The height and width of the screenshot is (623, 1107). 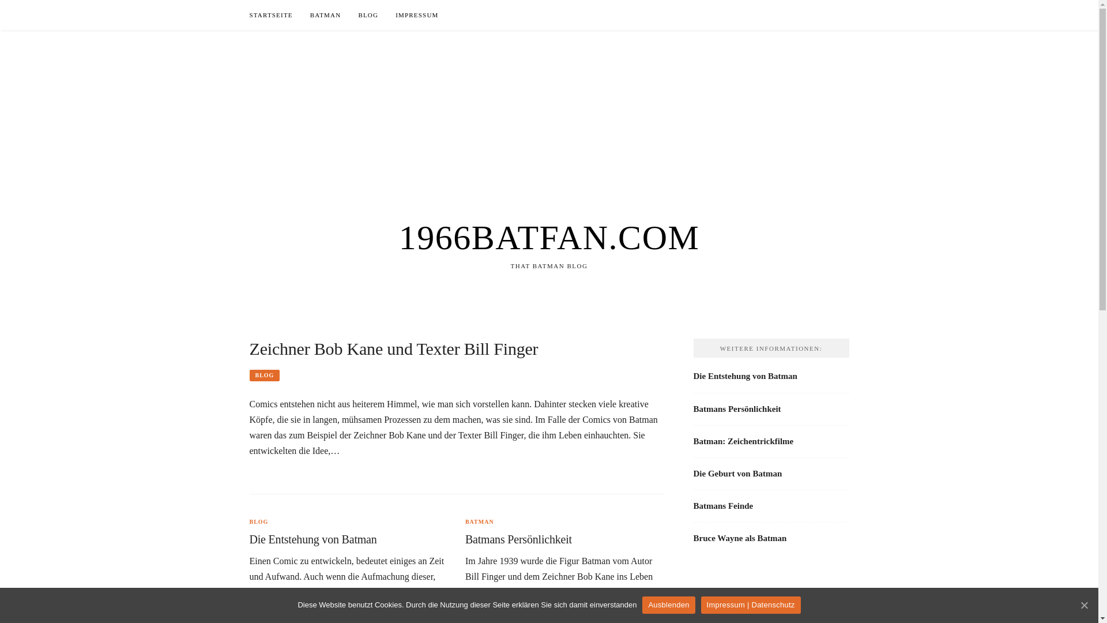 I want to click on BATMAN, so click(x=480, y=522).